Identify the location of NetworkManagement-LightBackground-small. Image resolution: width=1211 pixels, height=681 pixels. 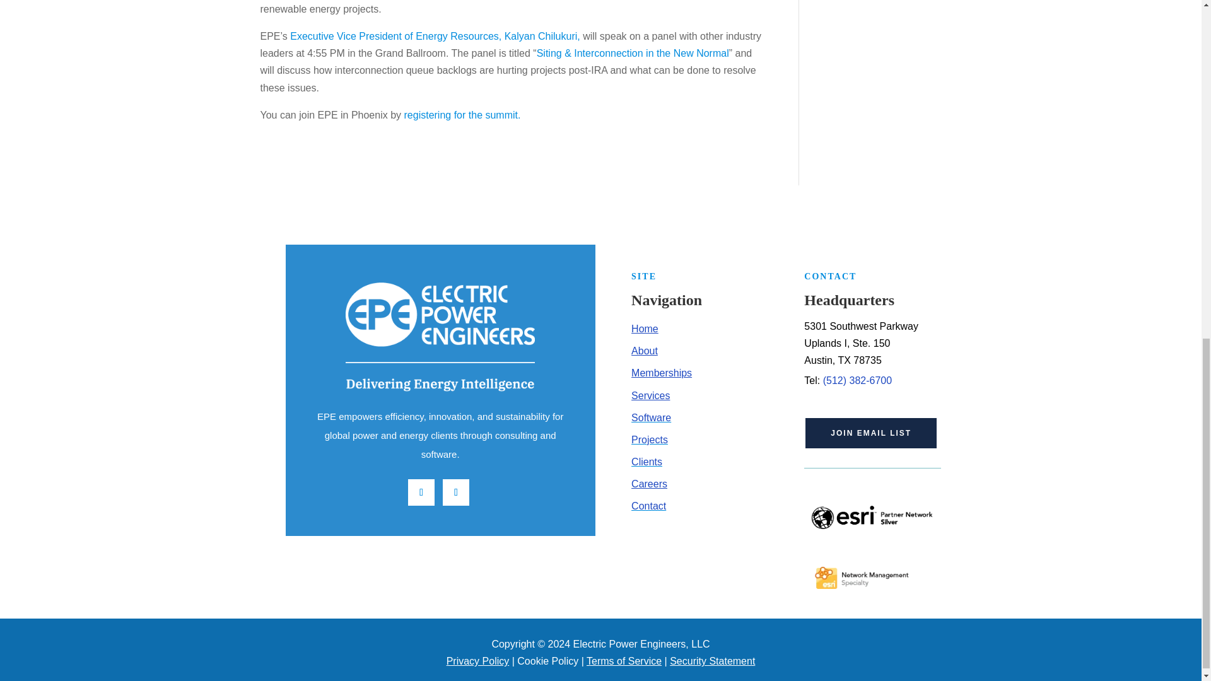
(872, 576).